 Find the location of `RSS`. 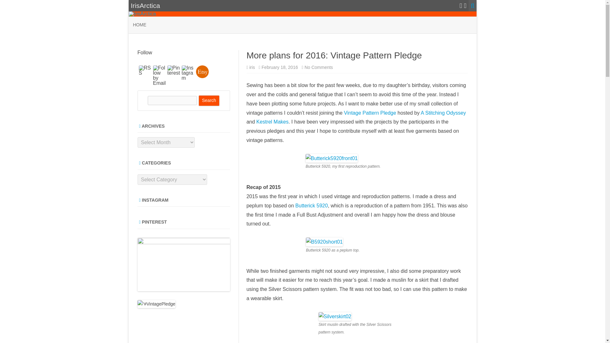

RSS is located at coordinates (173, 71).